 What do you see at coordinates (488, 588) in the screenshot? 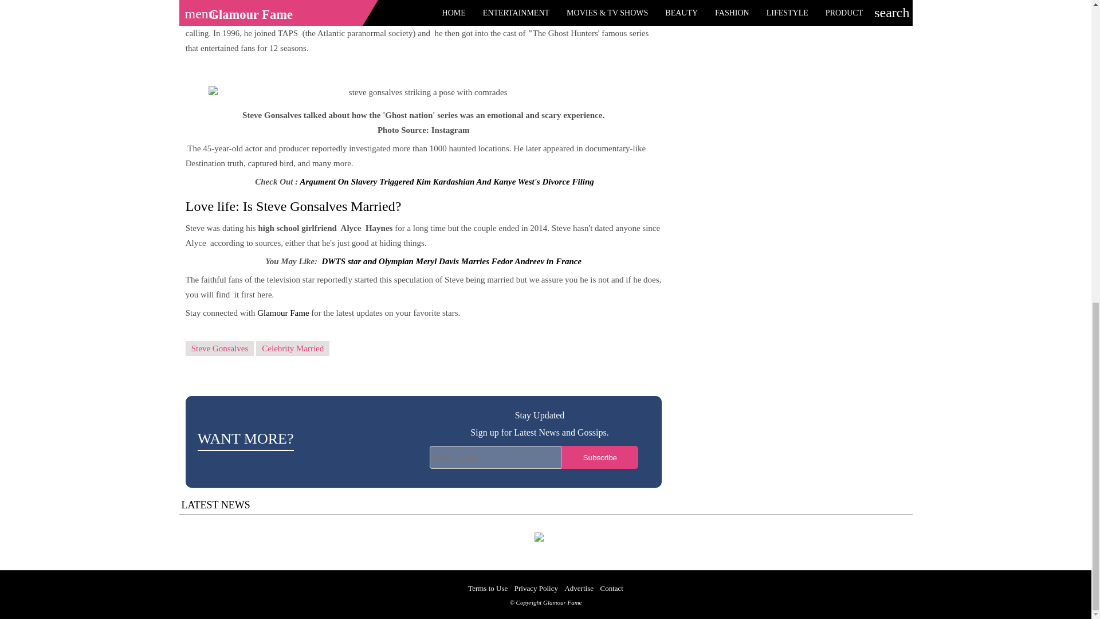
I see `Terms to Use` at bounding box center [488, 588].